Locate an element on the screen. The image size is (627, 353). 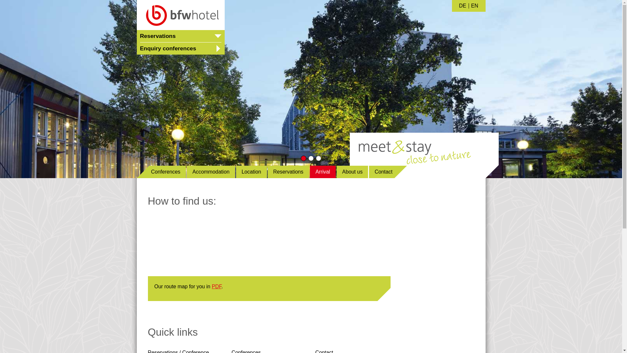
EN is located at coordinates (475, 6).